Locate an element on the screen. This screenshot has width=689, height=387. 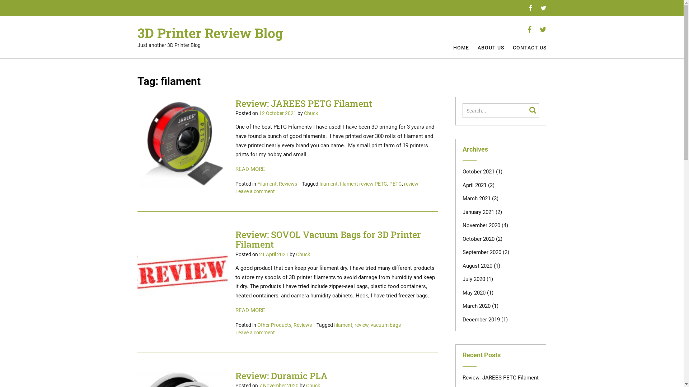
Leave a comment is located at coordinates (255, 333).